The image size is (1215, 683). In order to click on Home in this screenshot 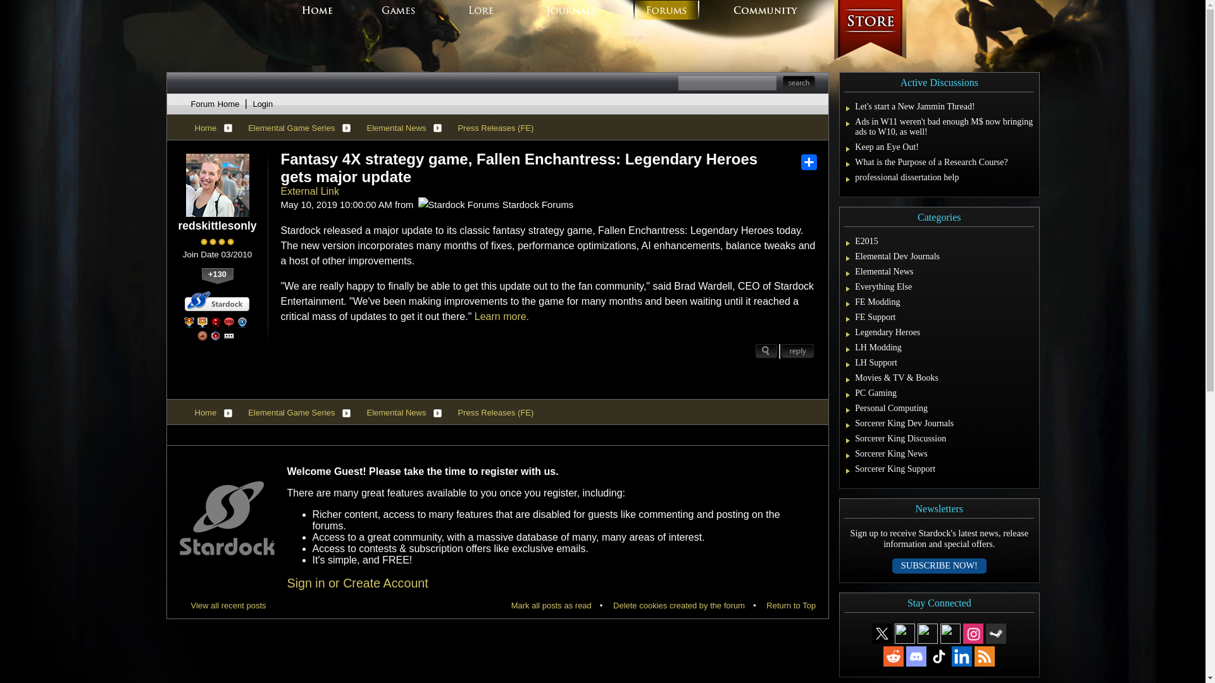, I will do `click(206, 412)`.